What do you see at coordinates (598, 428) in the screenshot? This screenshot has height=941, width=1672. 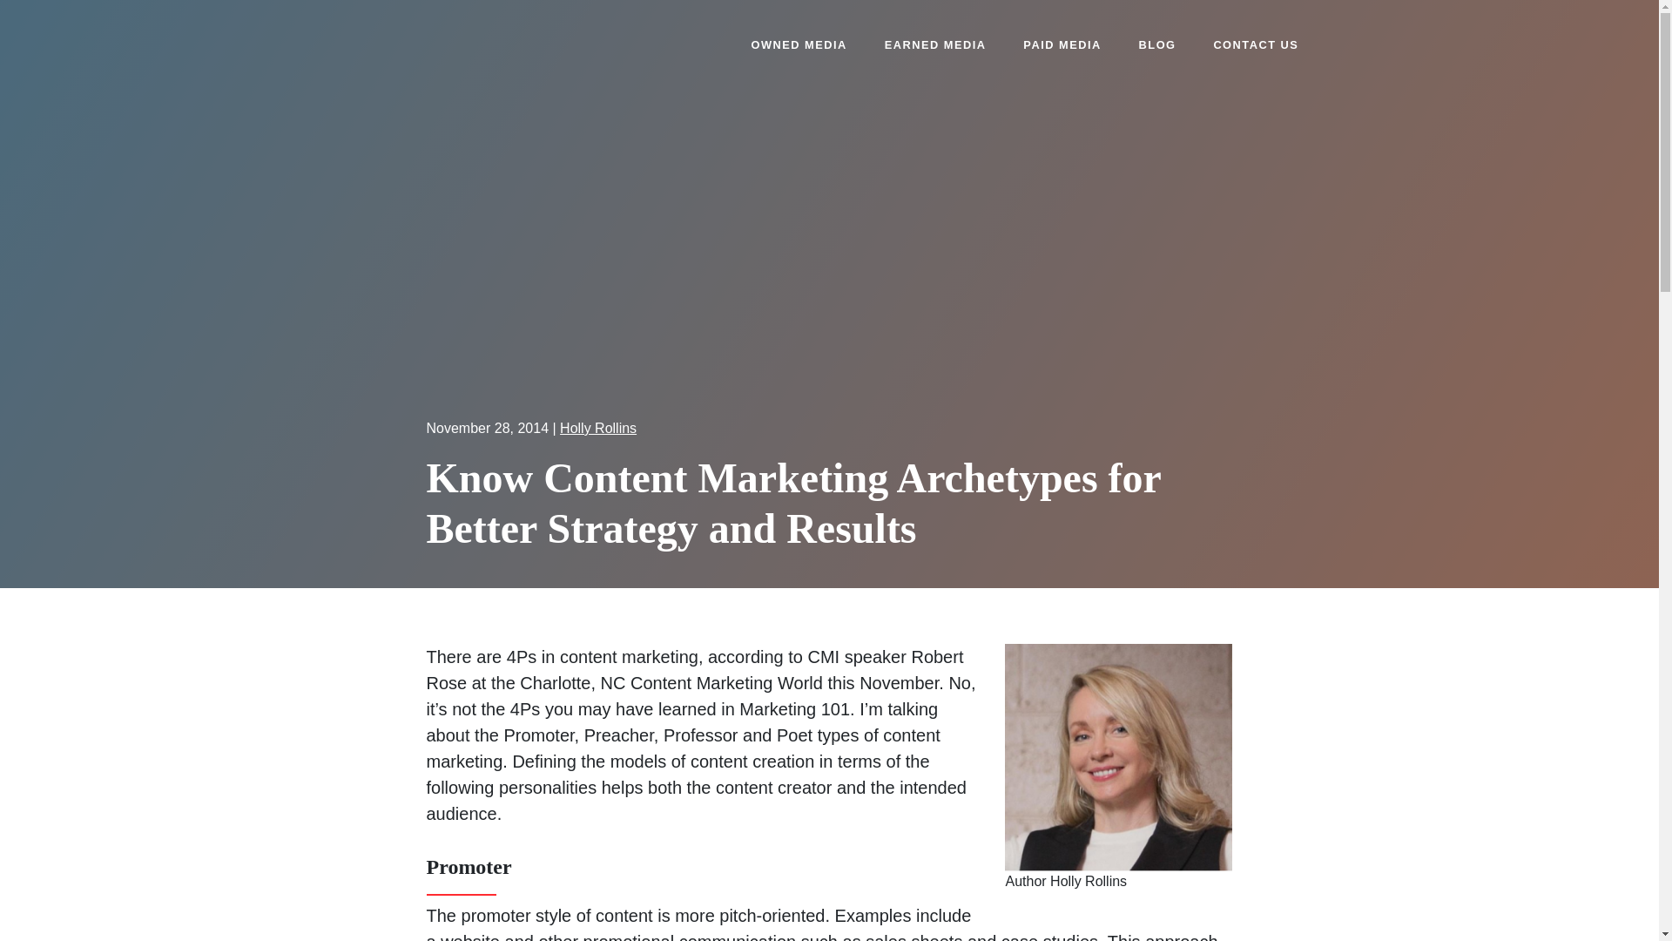 I see `Holly Rollins` at bounding box center [598, 428].